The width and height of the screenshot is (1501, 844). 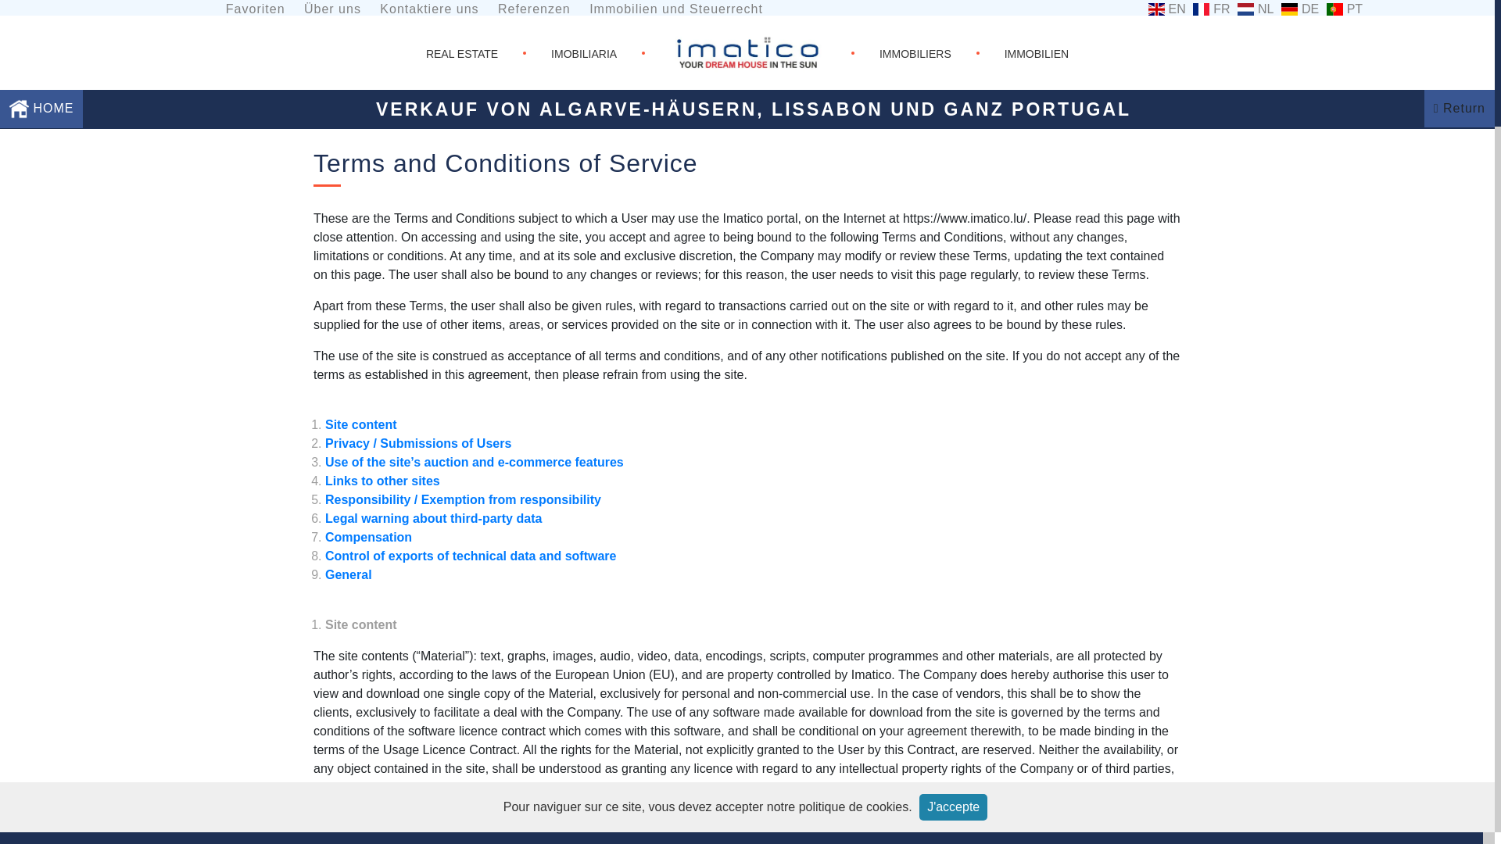 What do you see at coordinates (361, 424) in the screenshot?
I see `Site content` at bounding box center [361, 424].